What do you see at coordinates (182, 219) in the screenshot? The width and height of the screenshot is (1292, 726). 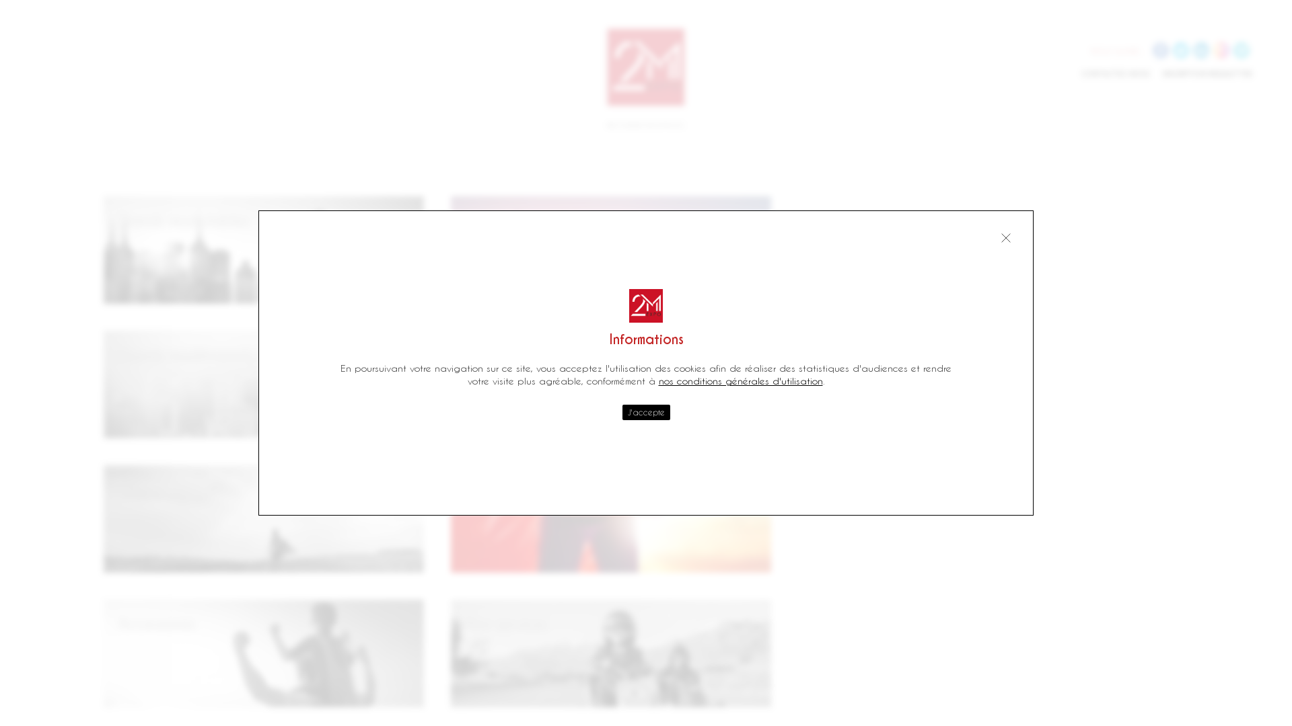 I see `Stands modulables` at bounding box center [182, 219].